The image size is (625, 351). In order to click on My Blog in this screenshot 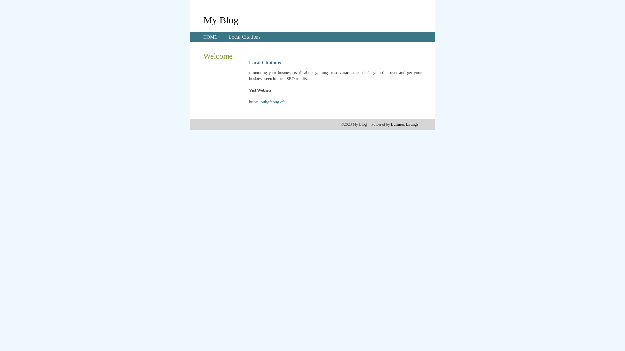, I will do `click(221, 20)`.